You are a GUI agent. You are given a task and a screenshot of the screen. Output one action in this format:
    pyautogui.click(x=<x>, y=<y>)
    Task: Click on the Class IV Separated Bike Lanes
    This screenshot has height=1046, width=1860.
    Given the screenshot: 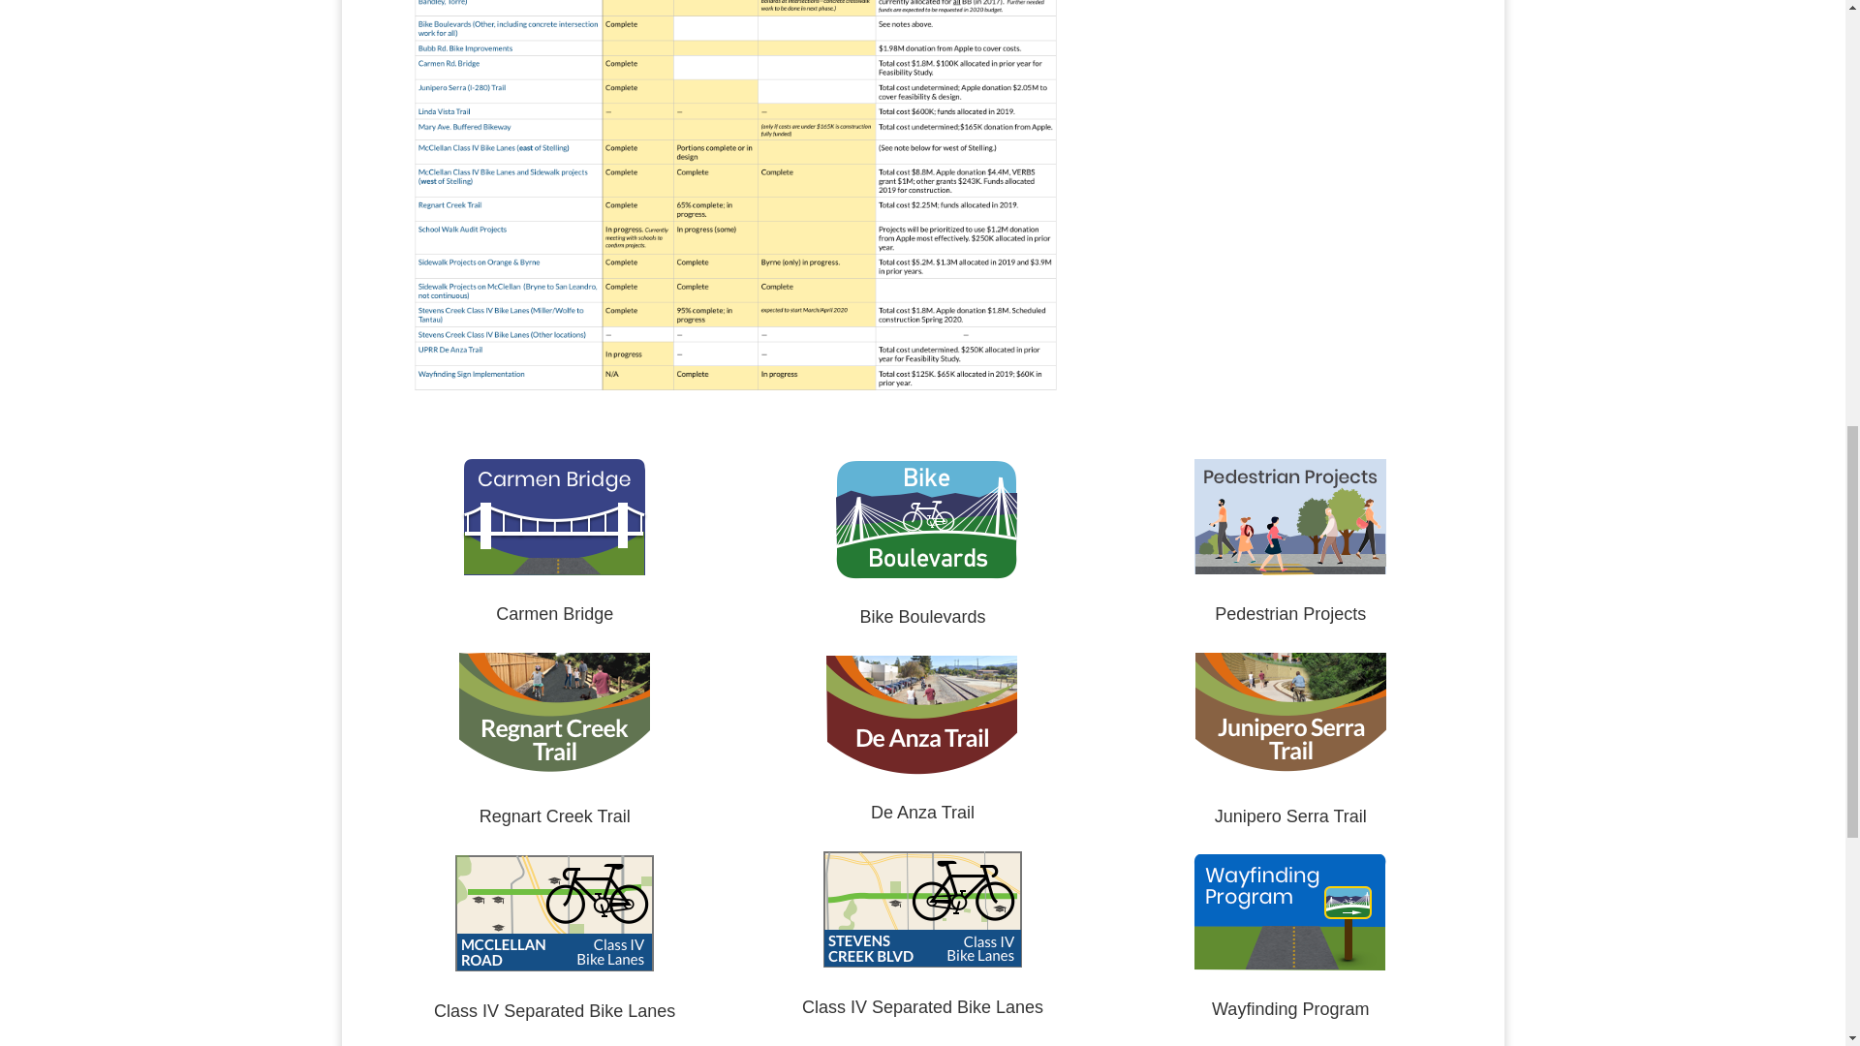 What is the action you would take?
    pyautogui.click(x=554, y=1011)
    